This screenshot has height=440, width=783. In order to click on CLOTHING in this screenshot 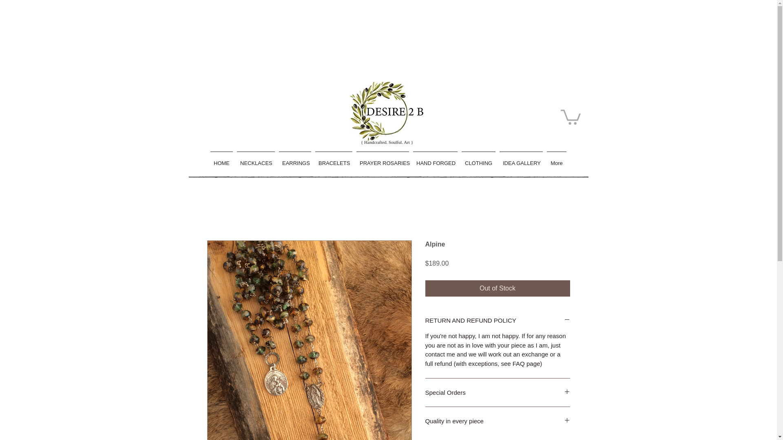, I will do `click(478, 159)`.